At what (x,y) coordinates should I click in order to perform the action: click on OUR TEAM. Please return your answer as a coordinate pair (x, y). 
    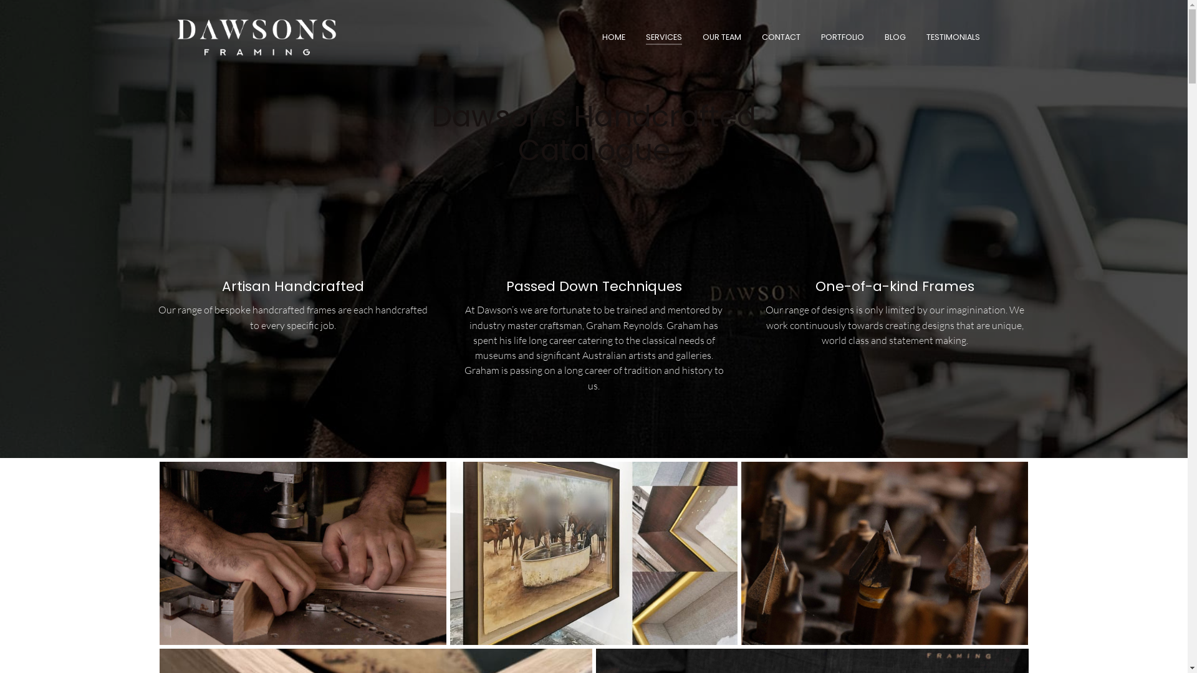
    Looking at the image, I should click on (717, 37).